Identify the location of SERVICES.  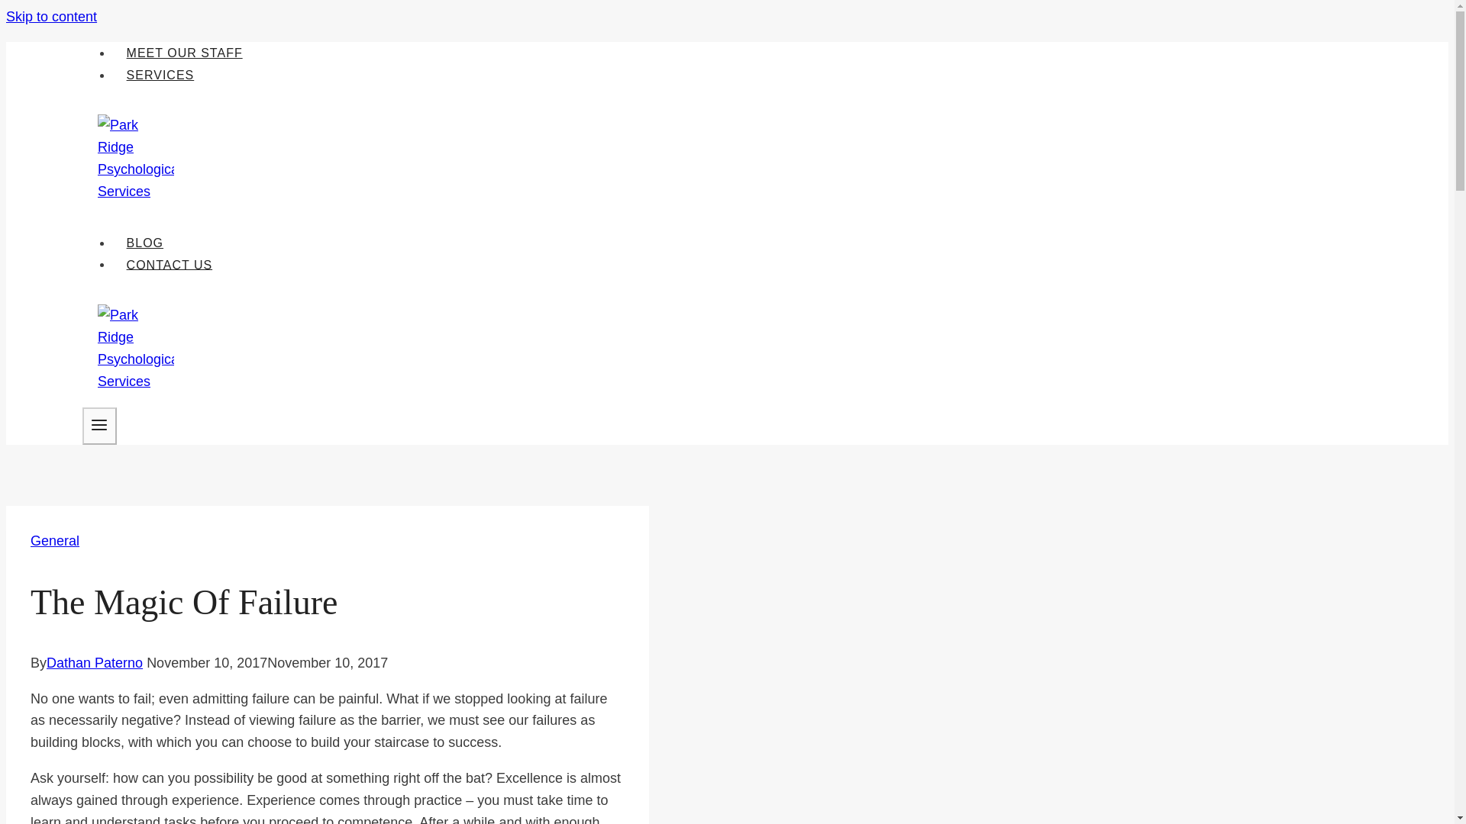
(160, 74).